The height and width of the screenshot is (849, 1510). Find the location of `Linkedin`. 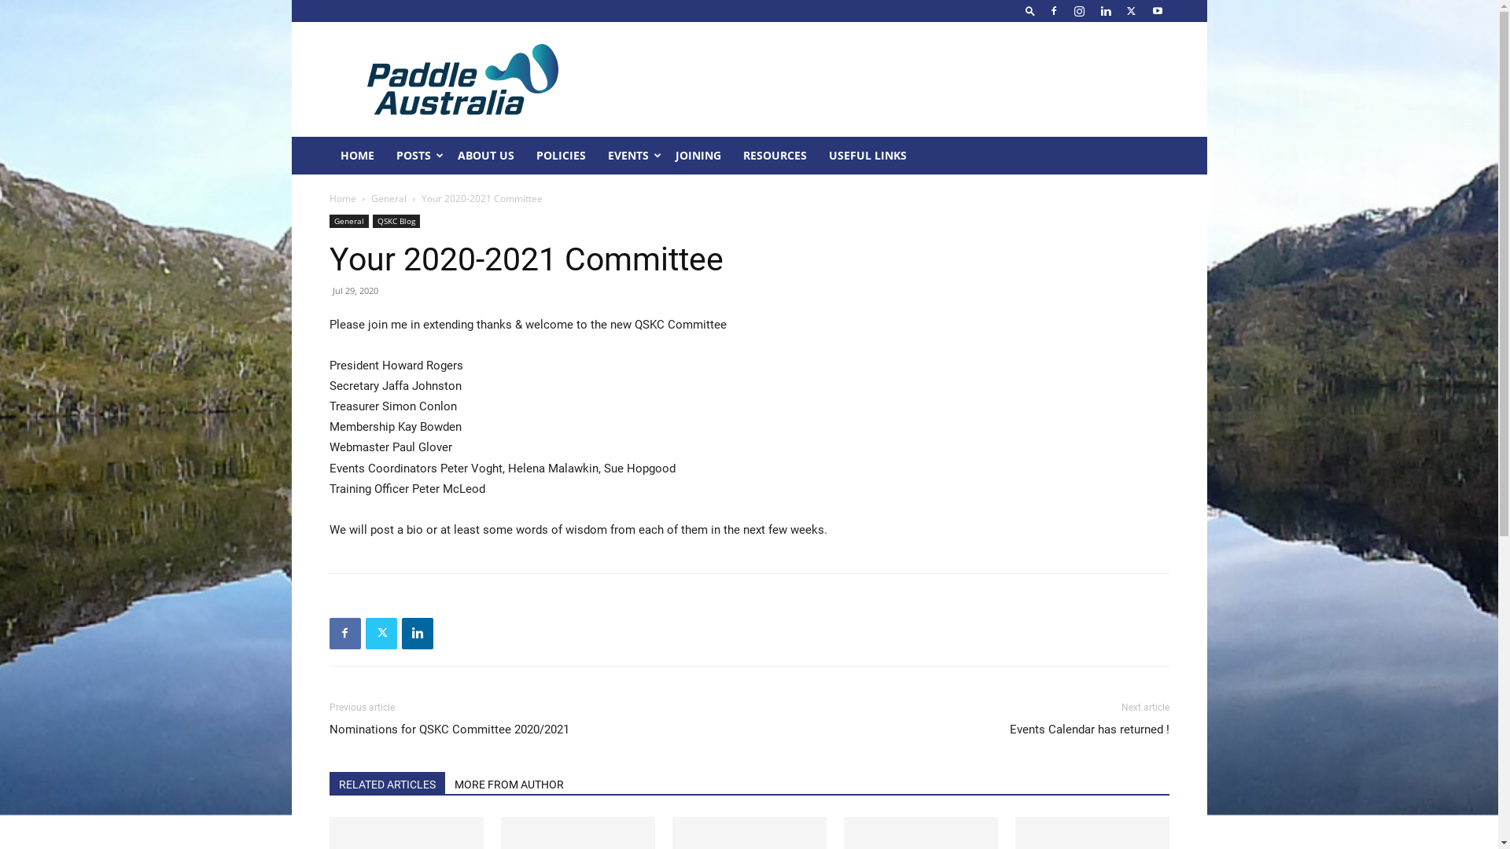

Linkedin is located at coordinates (1105, 11).